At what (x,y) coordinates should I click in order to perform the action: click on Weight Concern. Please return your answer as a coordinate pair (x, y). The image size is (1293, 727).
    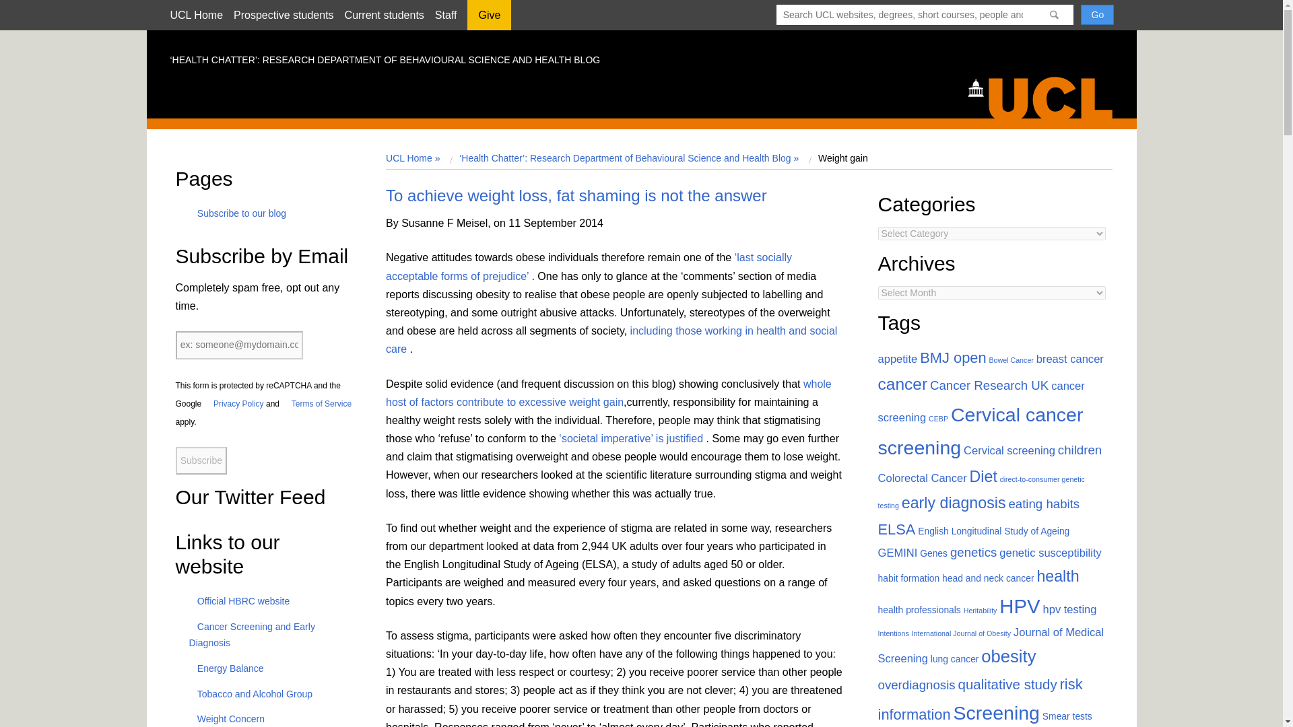
    Looking at the image, I should click on (226, 718).